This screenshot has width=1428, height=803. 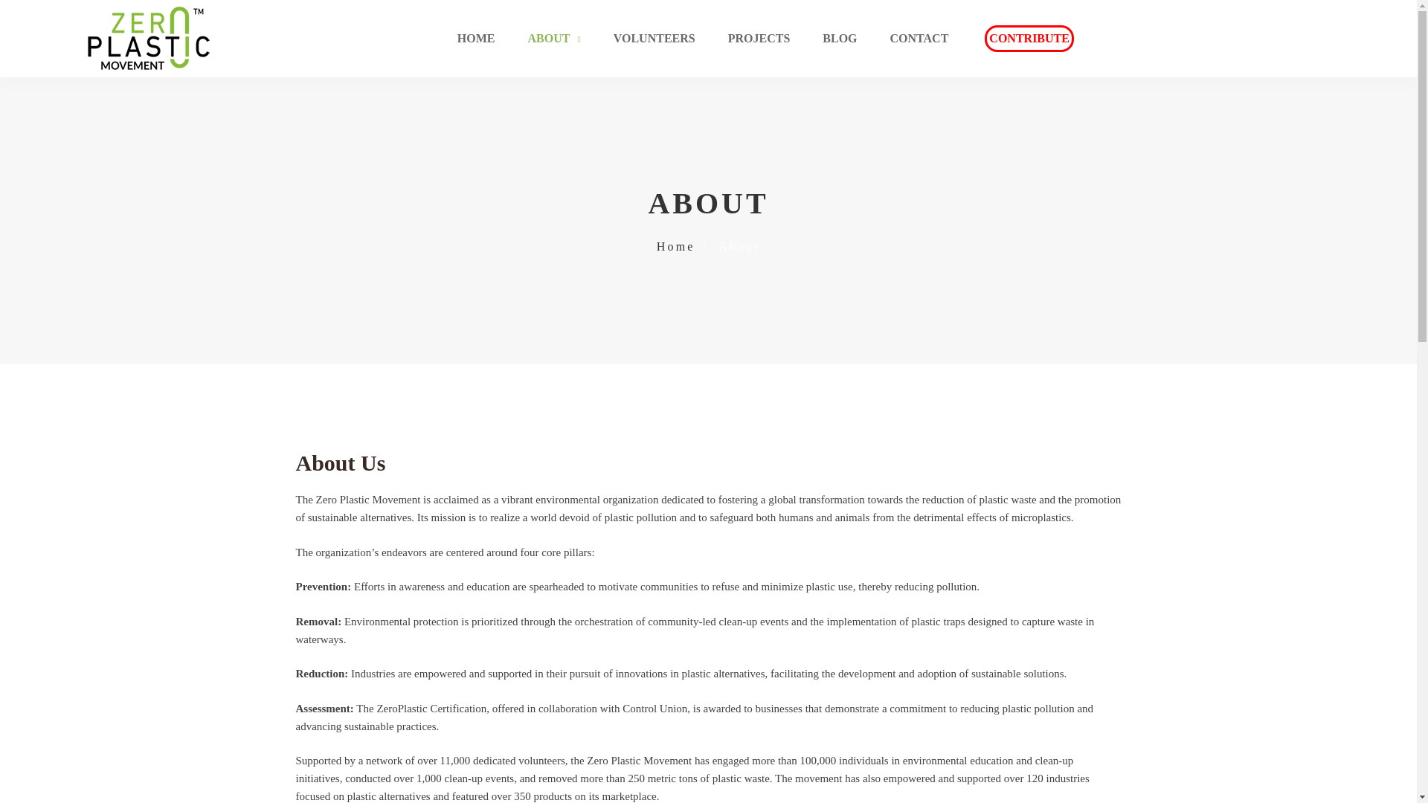 What do you see at coordinates (148, 38) in the screenshot?
I see `ZeroPlastic Movement` at bounding box center [148, 38].